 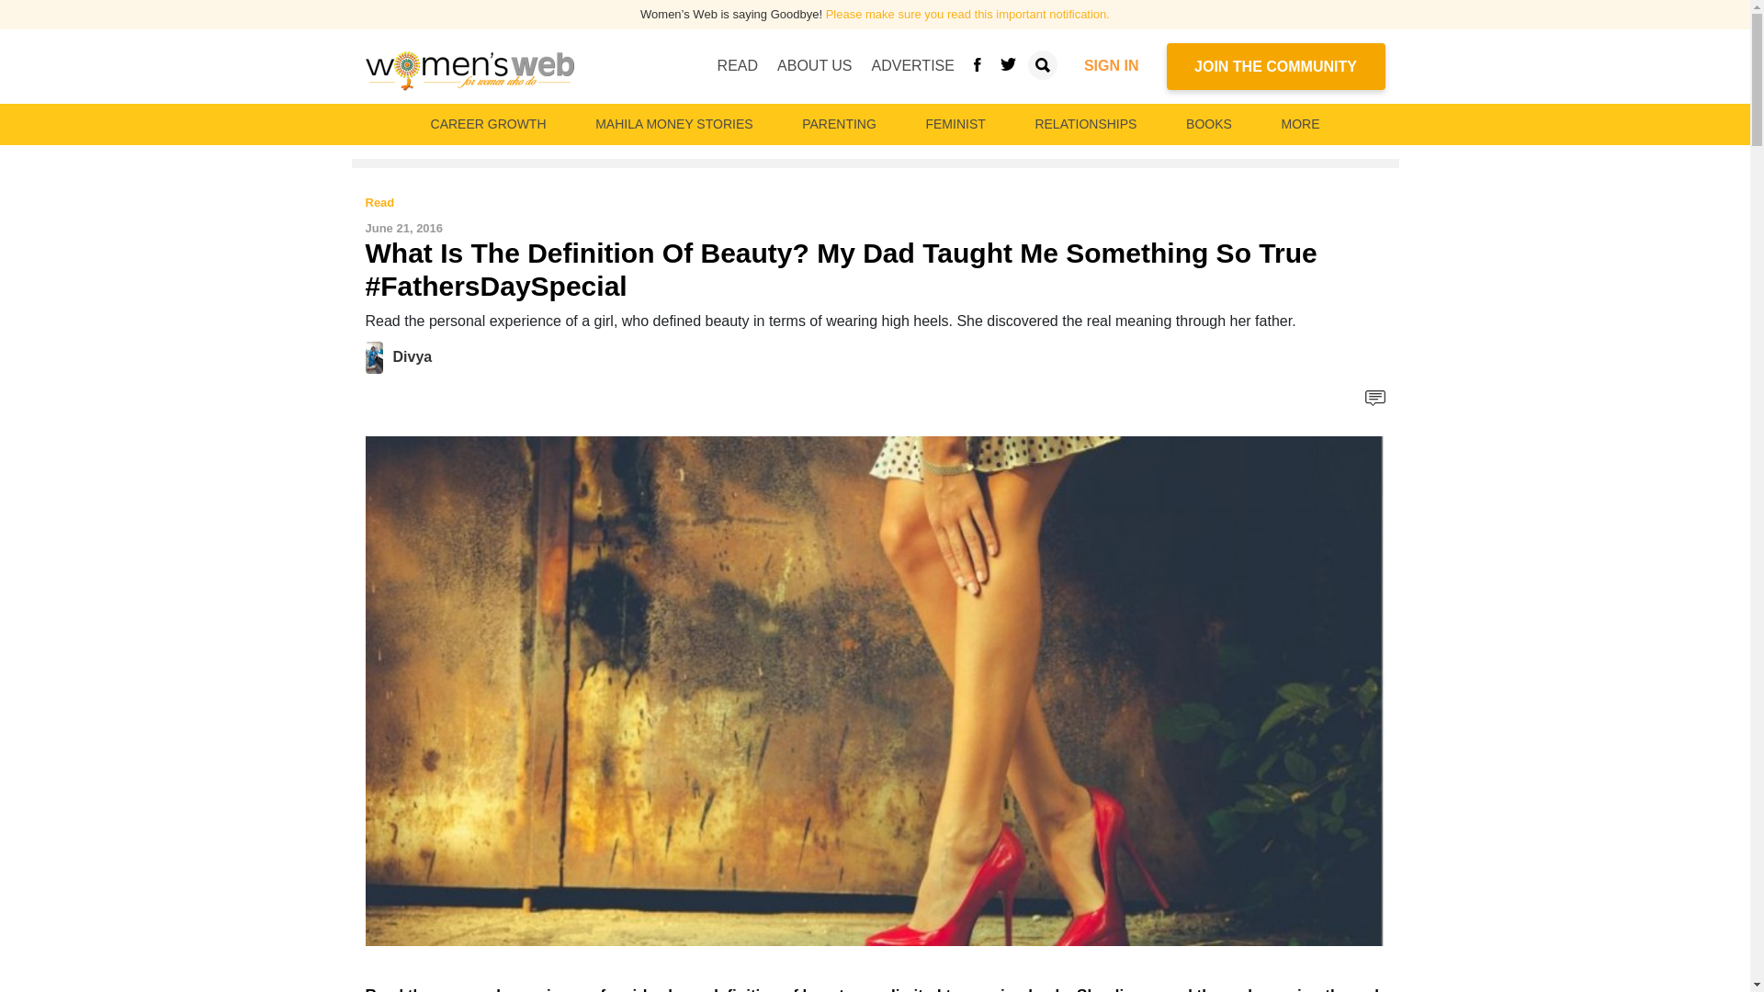 What do you see at coordinates (967, 13) in the screenshot?
I see `Please make sure you read this important notification.` at bounding box center [967, 13].